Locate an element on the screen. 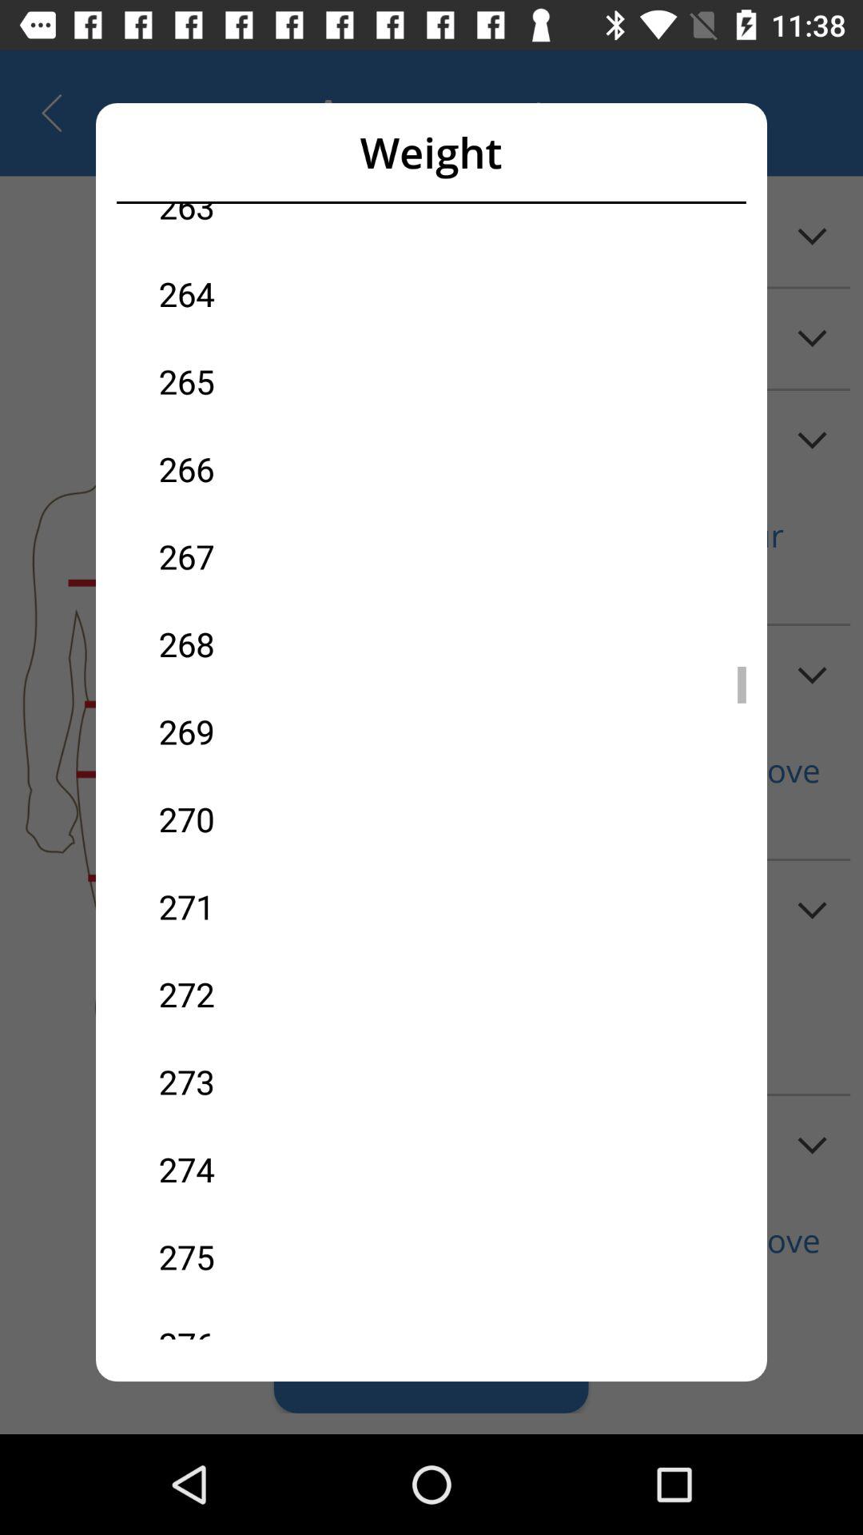  tap item above the 271 is located at coordinates (295, 819).